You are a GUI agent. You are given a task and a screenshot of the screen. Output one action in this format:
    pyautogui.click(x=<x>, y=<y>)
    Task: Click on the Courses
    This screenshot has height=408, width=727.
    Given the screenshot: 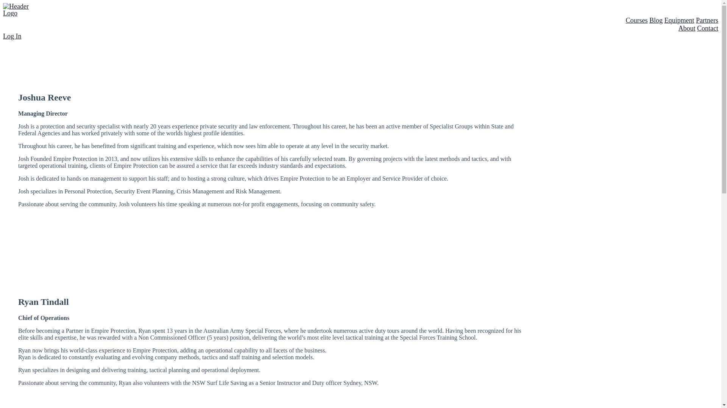 What is the action you would take?
    pyautogui.click(x=637, y=20)
    